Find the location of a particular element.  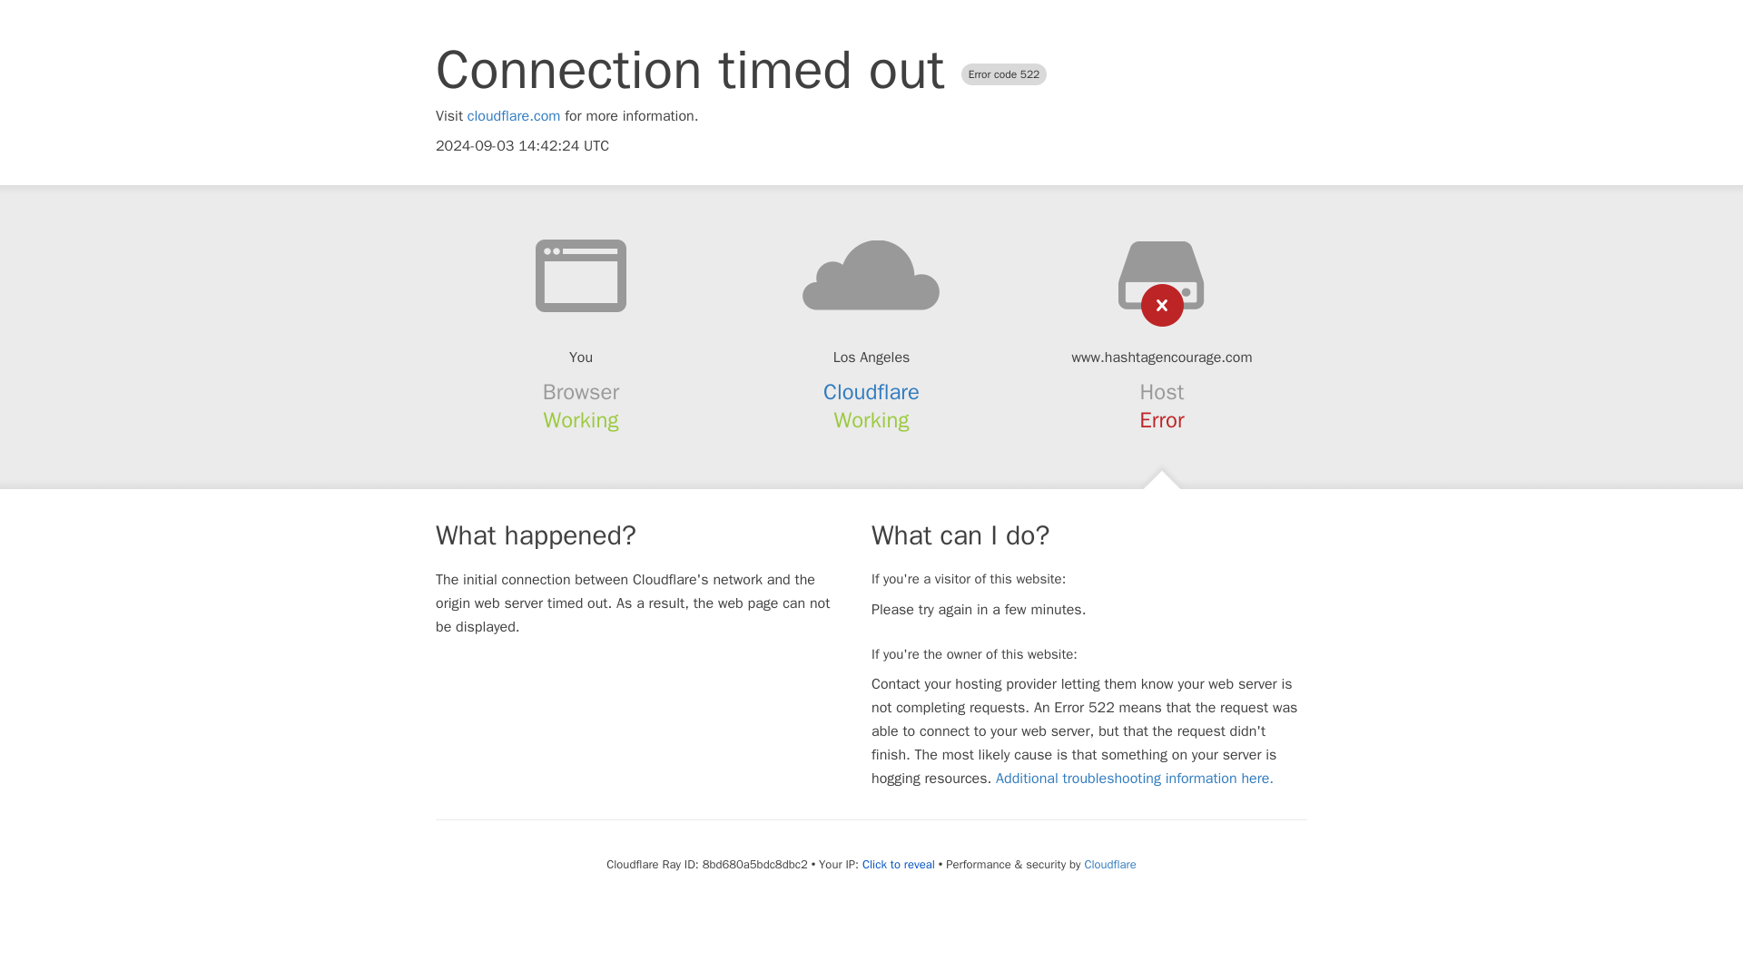

cloudflare.com is located at coordinates (514, 116).